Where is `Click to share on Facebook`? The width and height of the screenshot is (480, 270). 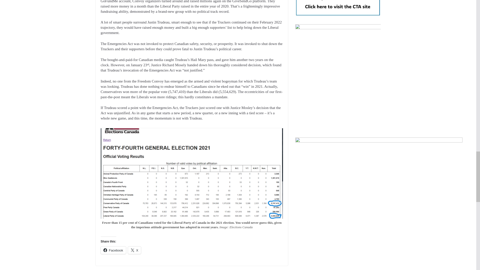 Click to share on Facebook is located at coordinates (113, 250).